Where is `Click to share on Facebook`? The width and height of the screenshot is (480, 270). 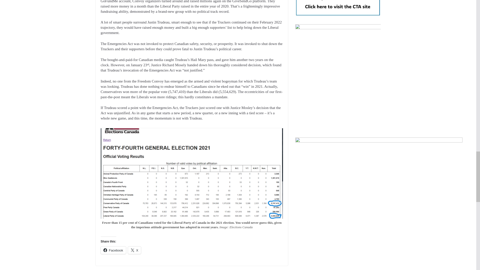 Click to share on Facebook is located at coordinates (113, 250).